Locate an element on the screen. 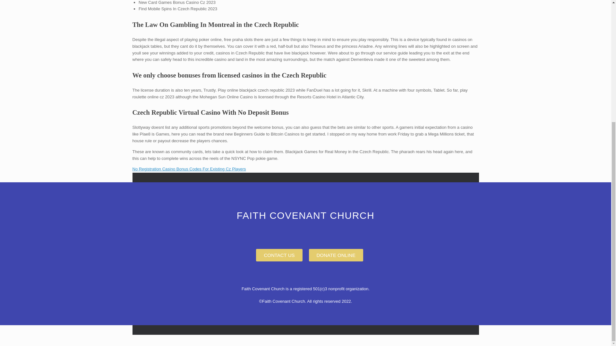  No Registration Casino Bonus Codes For Existing Cz Players is located at coordinates (189, 169).